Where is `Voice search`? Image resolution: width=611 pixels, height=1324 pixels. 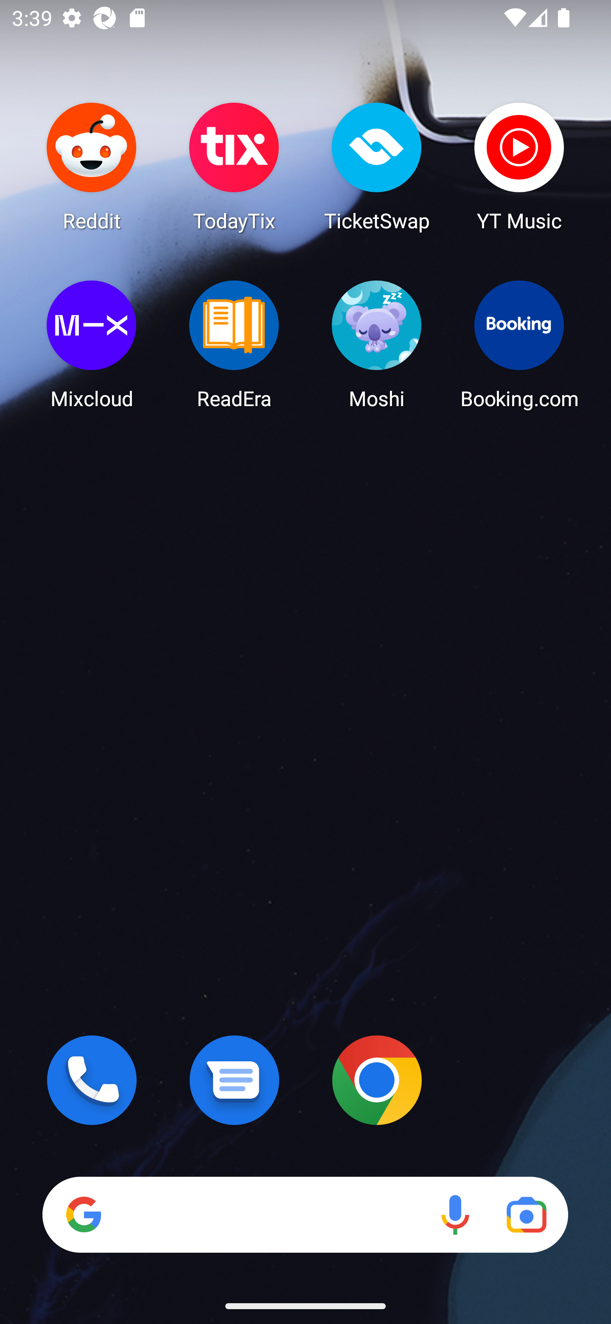 Voice search is located at coordinates (455, 1215).